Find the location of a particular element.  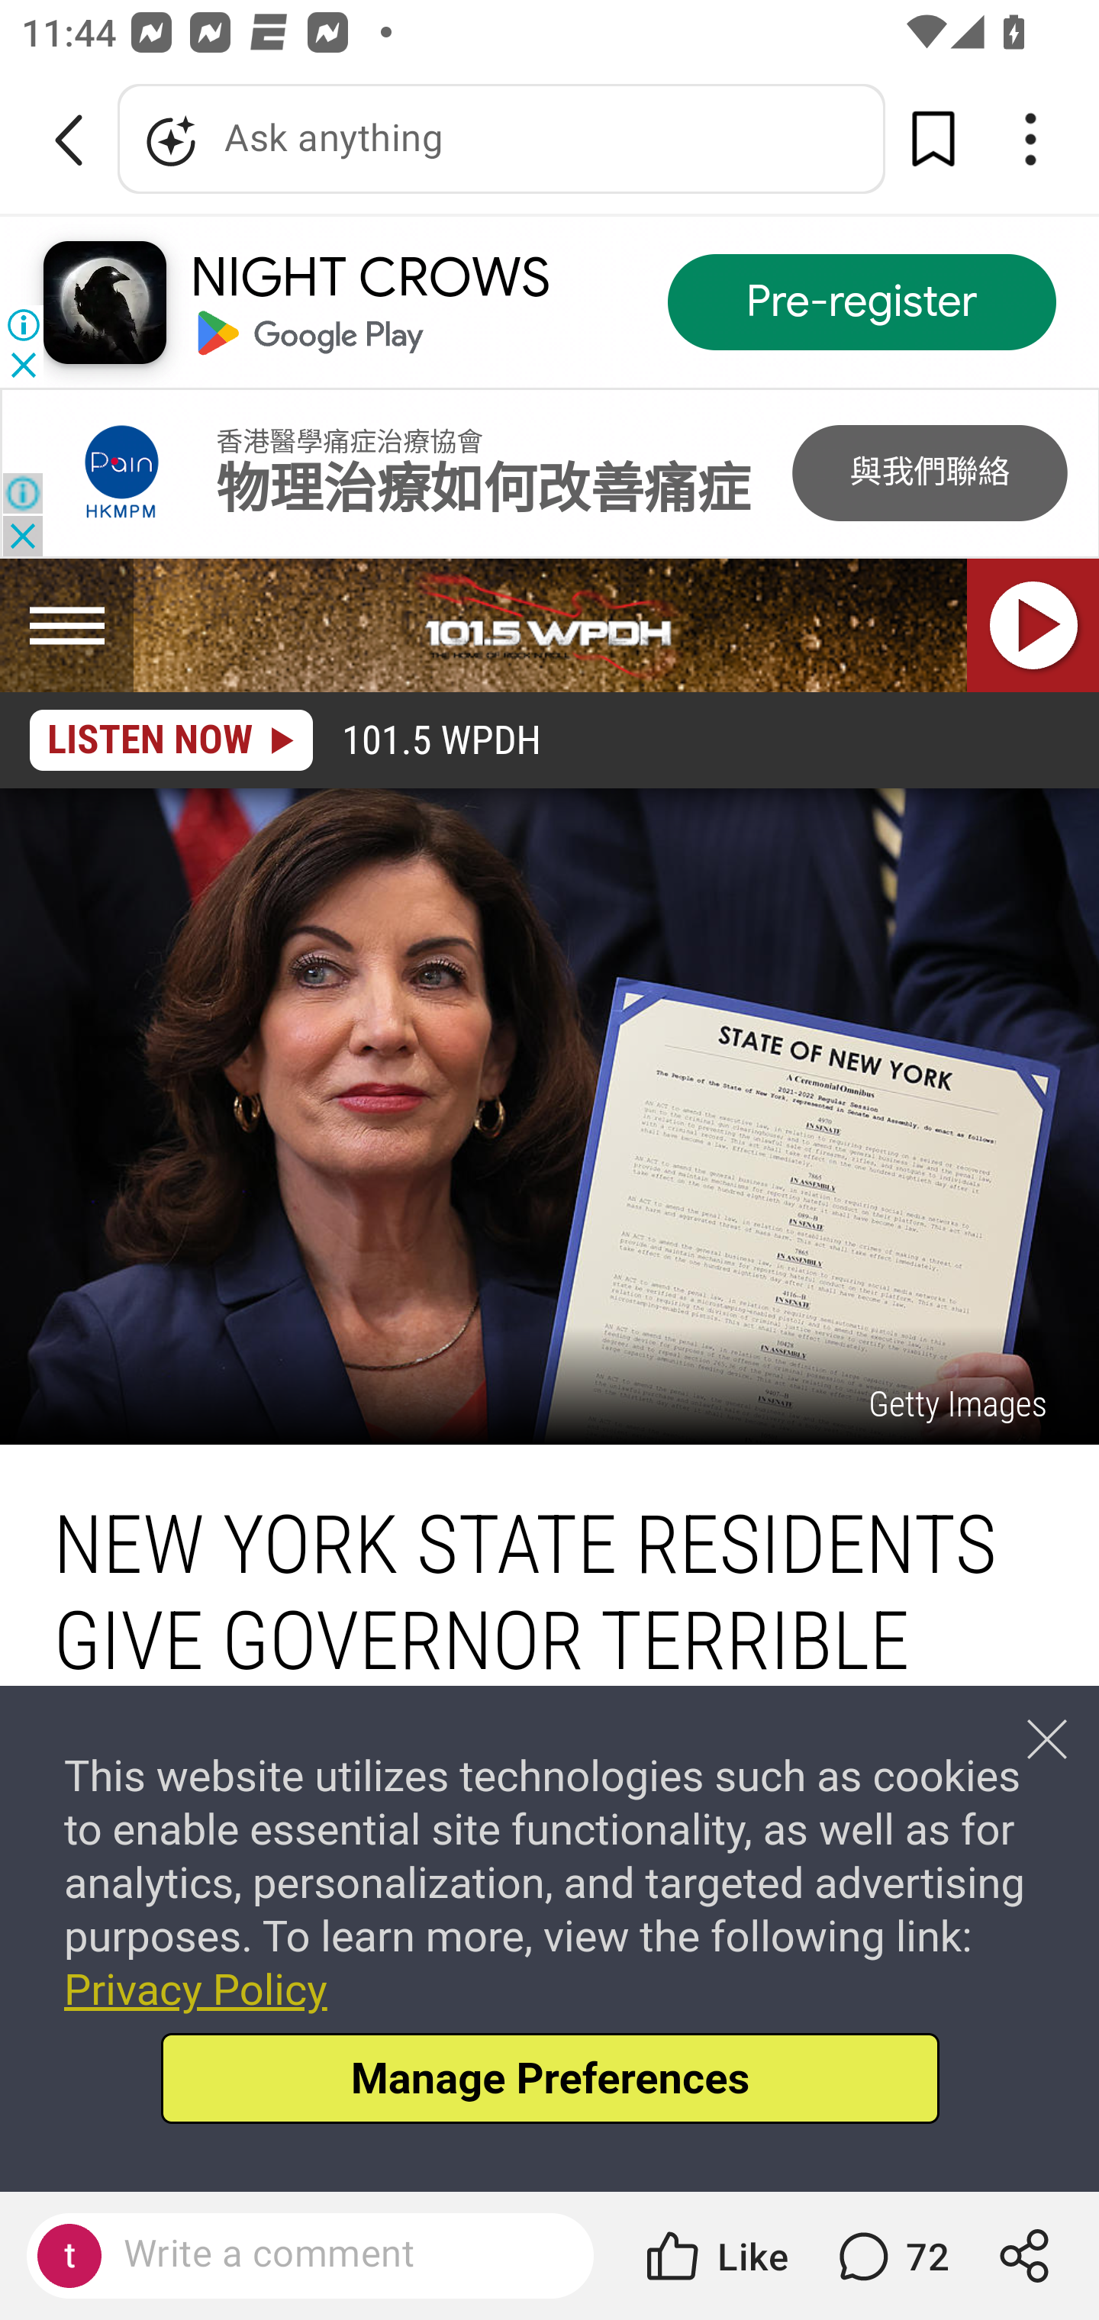

Listen Now is located at coordinates (1033, 626).